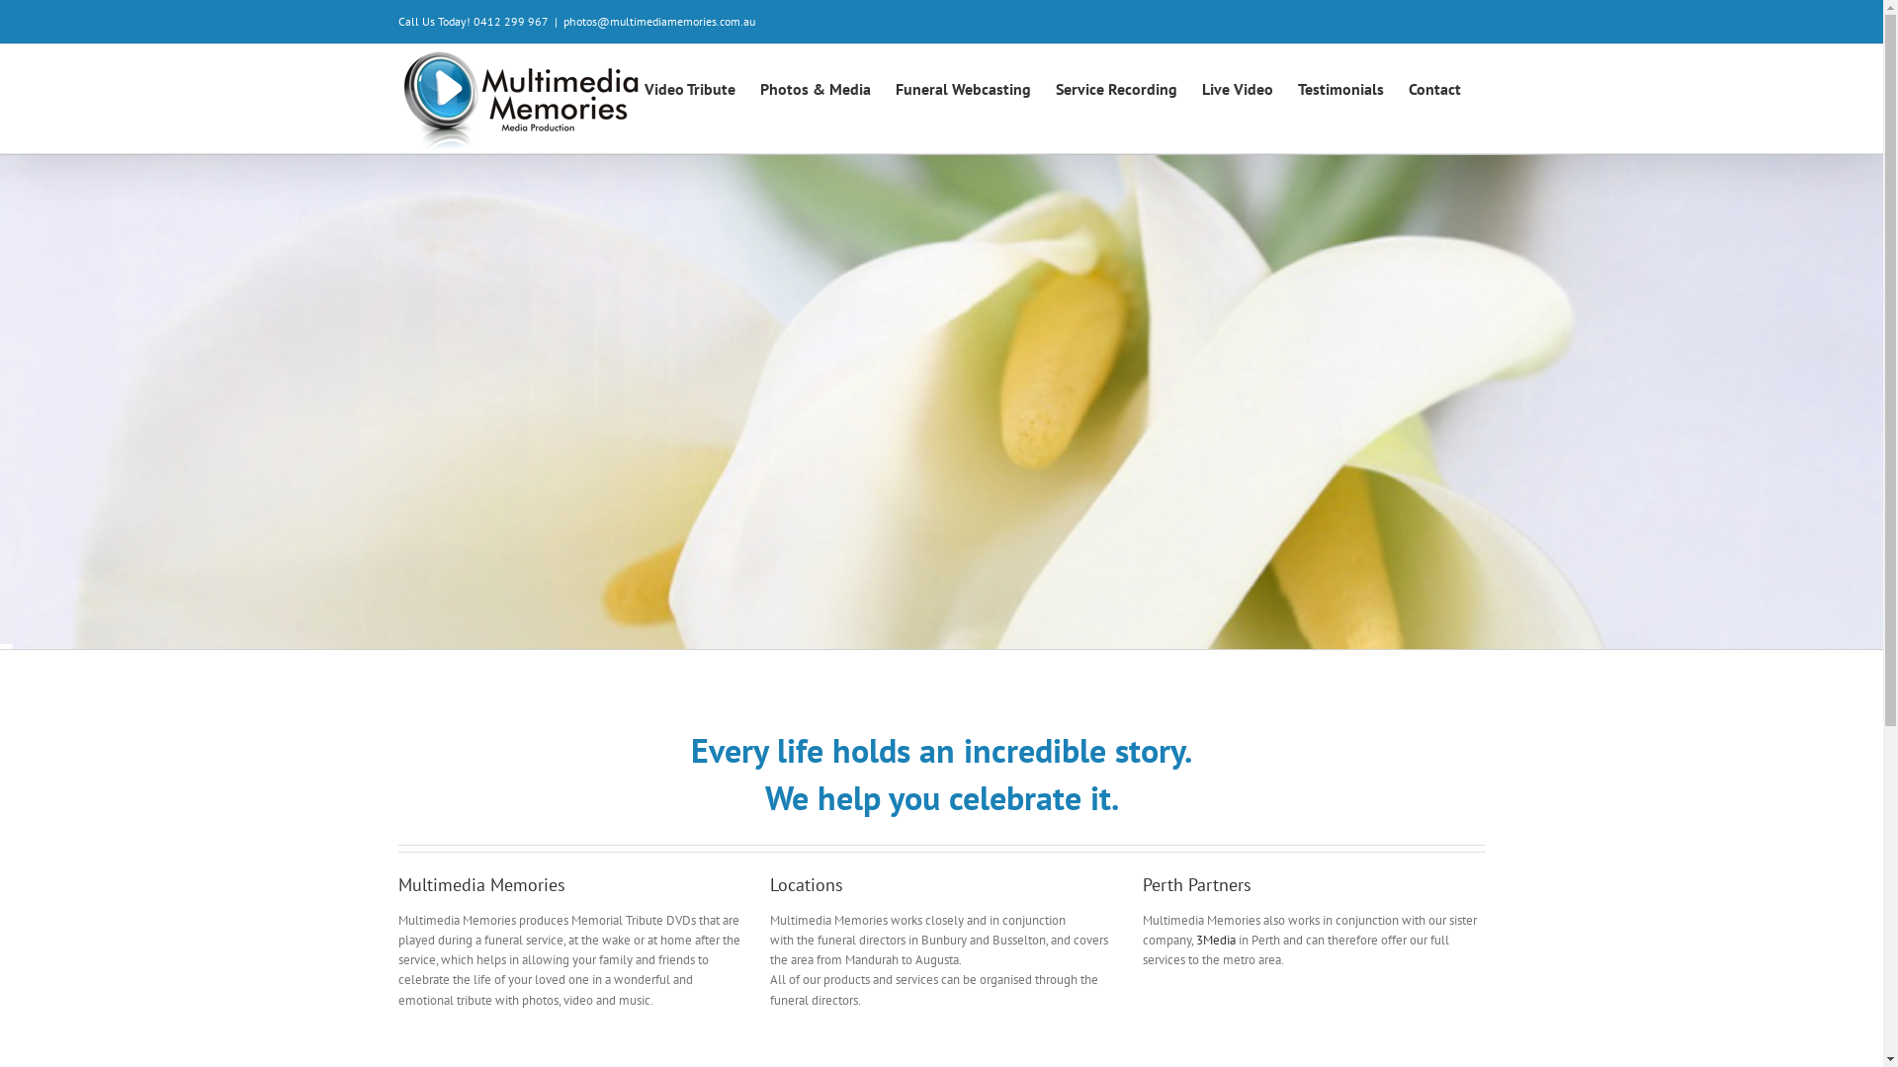  I want to click on Photos & Media, so click(815, 87).